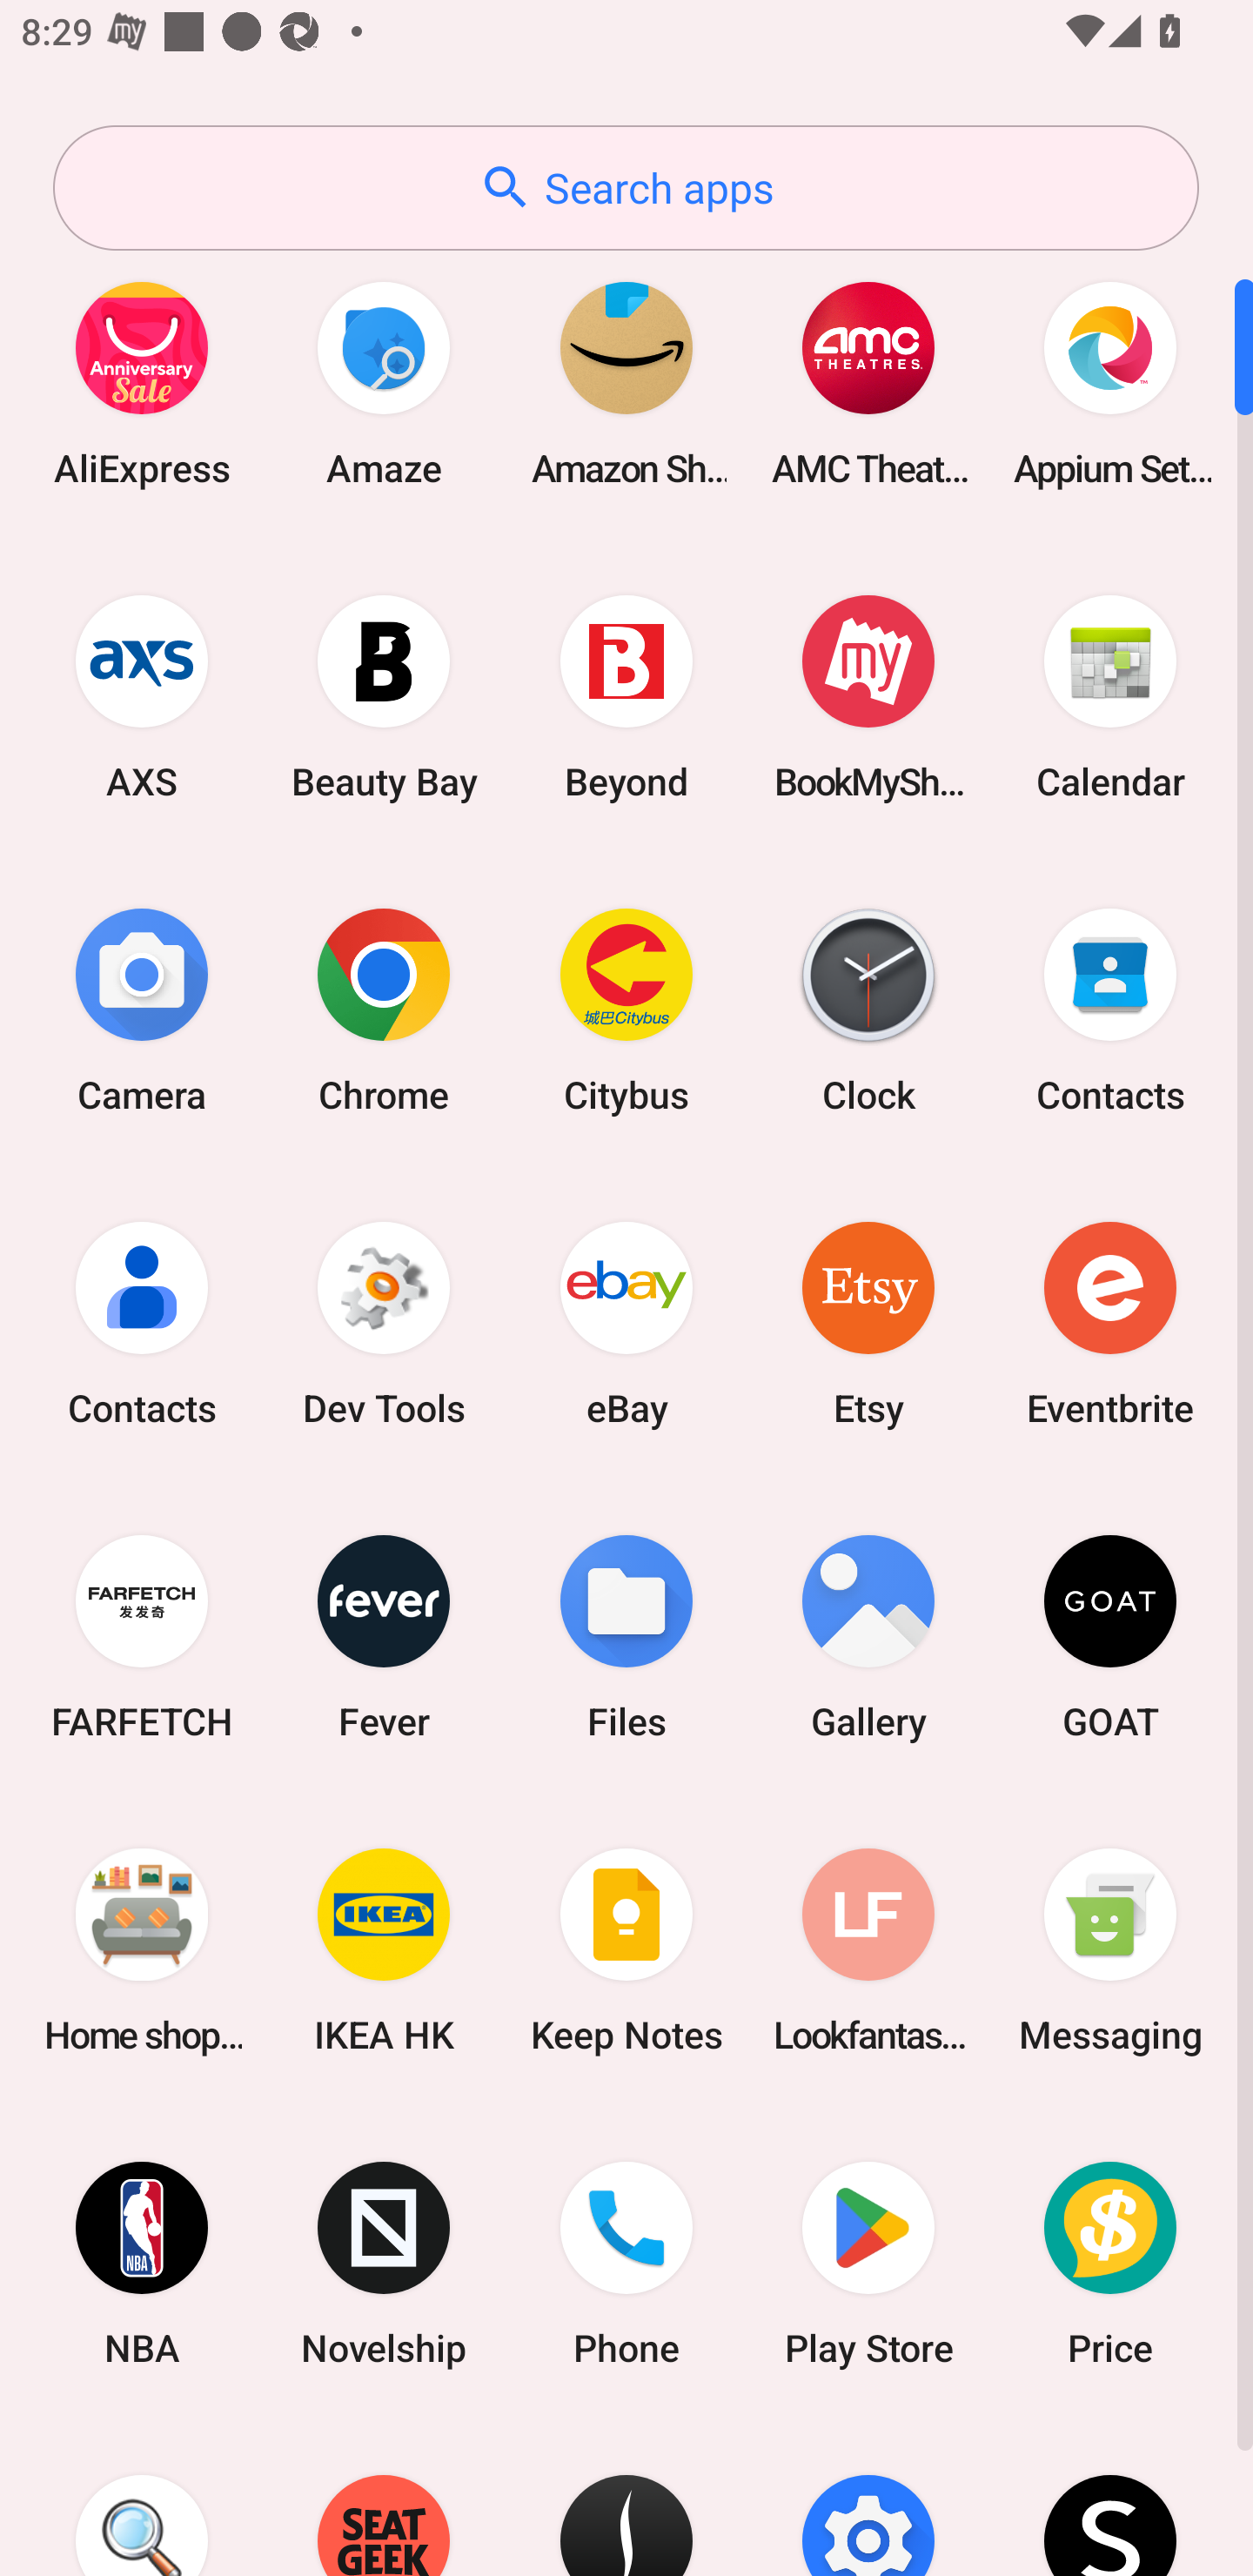 The image size is (1253, 2576). I want to click on Appium Settings, so click(1110, 383).